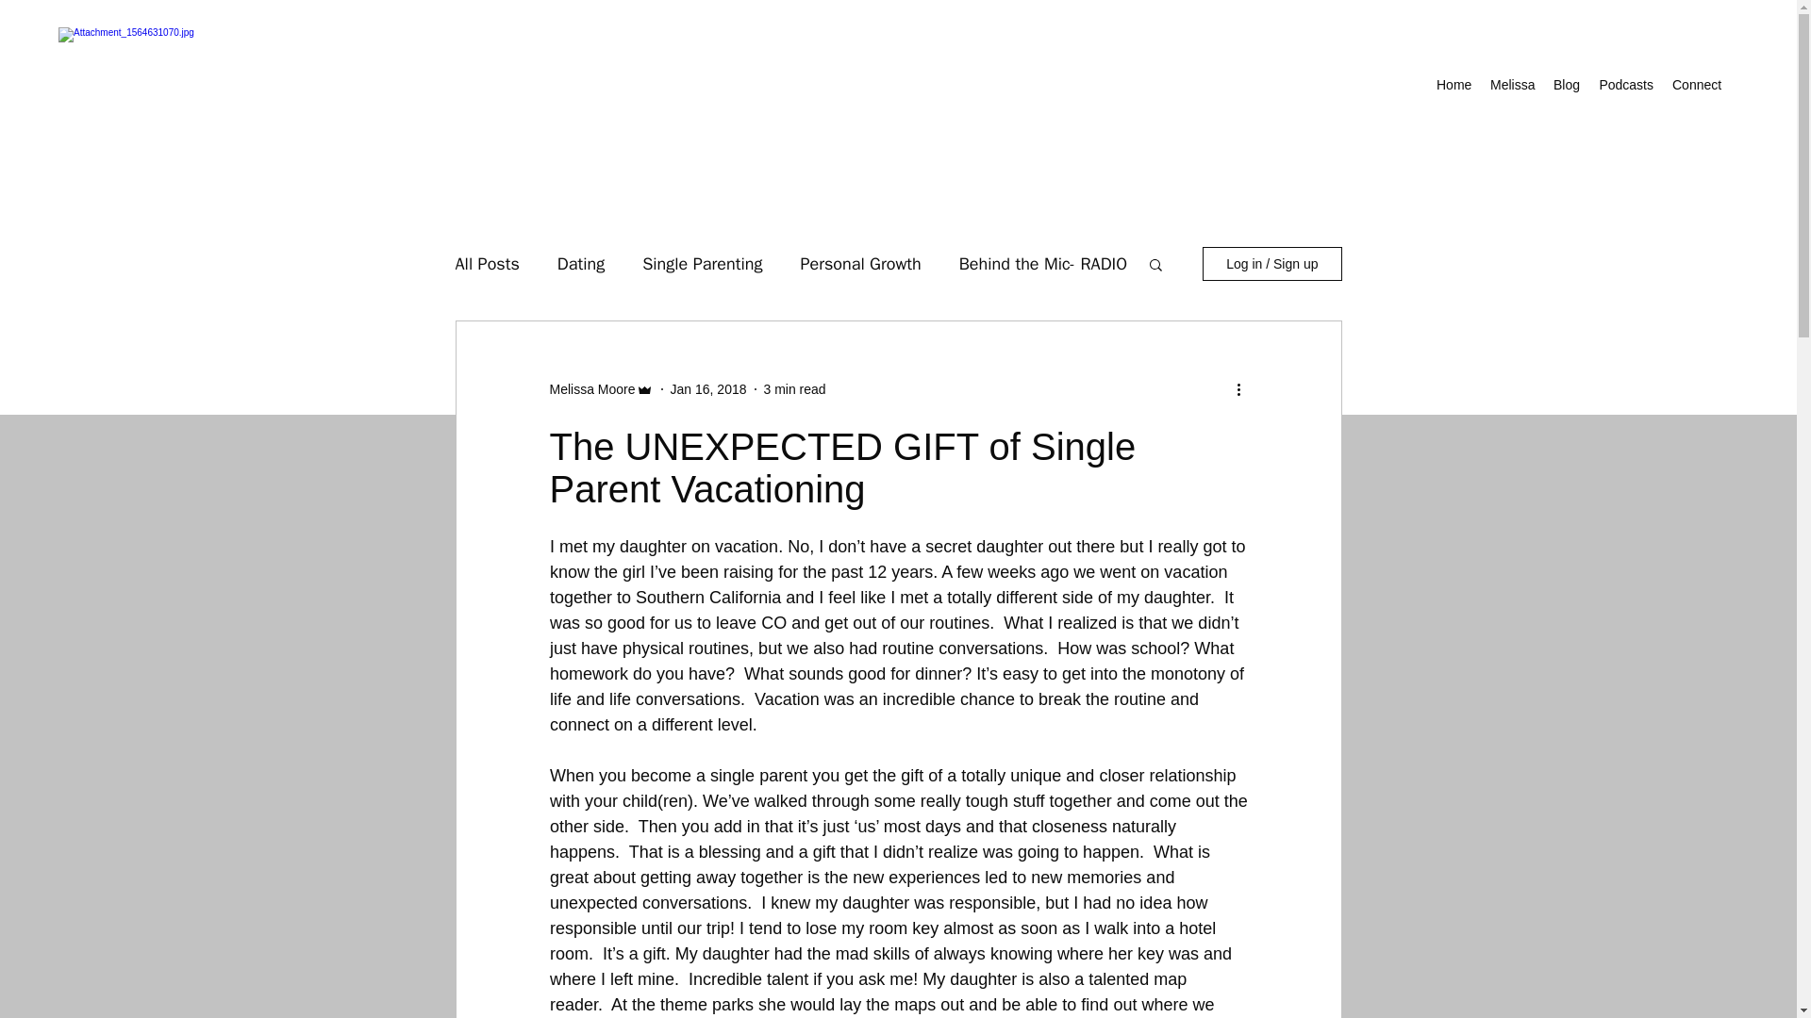  Describe the element at coordinates (707, 388) in the screenshot. I see `Jan 16, 2018` at that location.